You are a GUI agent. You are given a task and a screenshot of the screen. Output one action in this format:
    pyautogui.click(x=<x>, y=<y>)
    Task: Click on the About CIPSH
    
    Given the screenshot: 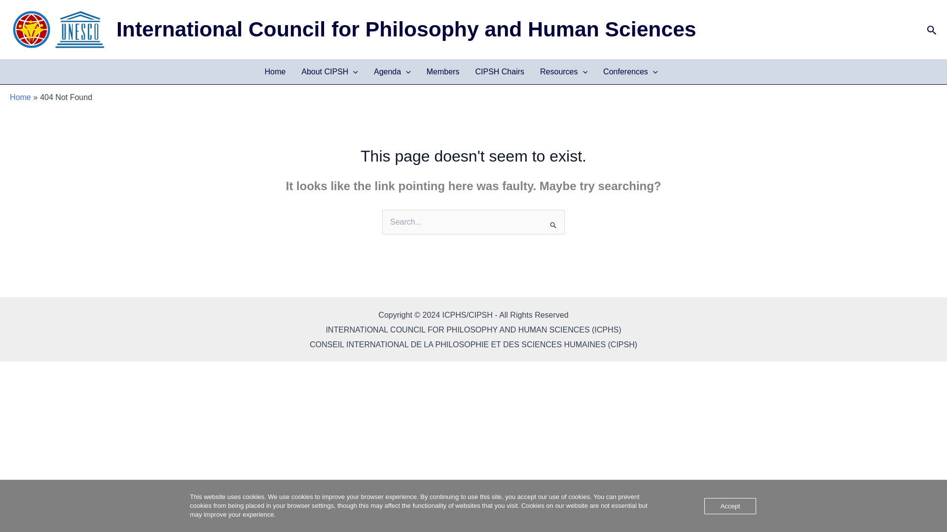 What is the action you would take?
    pyautogui.click(x=329, y=71)
    